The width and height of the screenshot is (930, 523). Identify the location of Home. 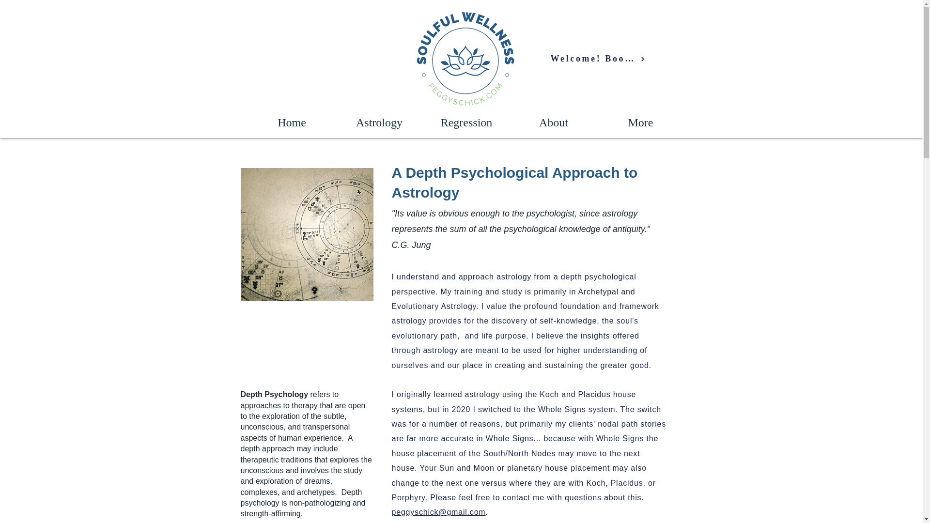
(292, 122).